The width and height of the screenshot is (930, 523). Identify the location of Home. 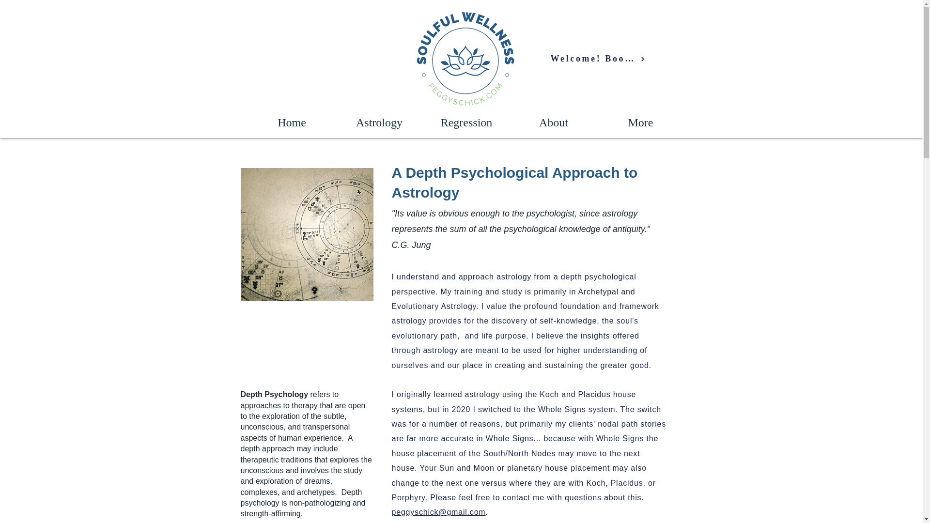
(292, 122).